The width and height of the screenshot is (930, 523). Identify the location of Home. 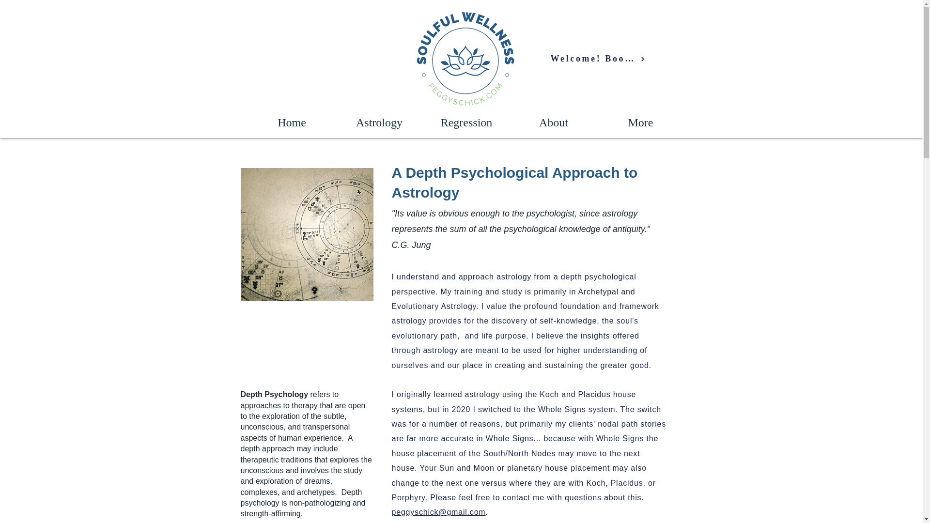
(292, 122).